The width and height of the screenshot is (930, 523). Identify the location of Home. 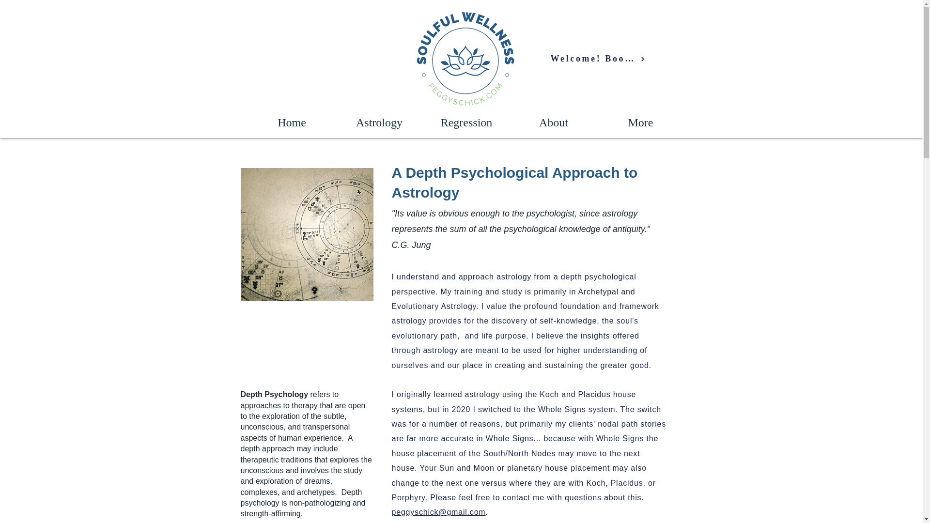
(292, 122).